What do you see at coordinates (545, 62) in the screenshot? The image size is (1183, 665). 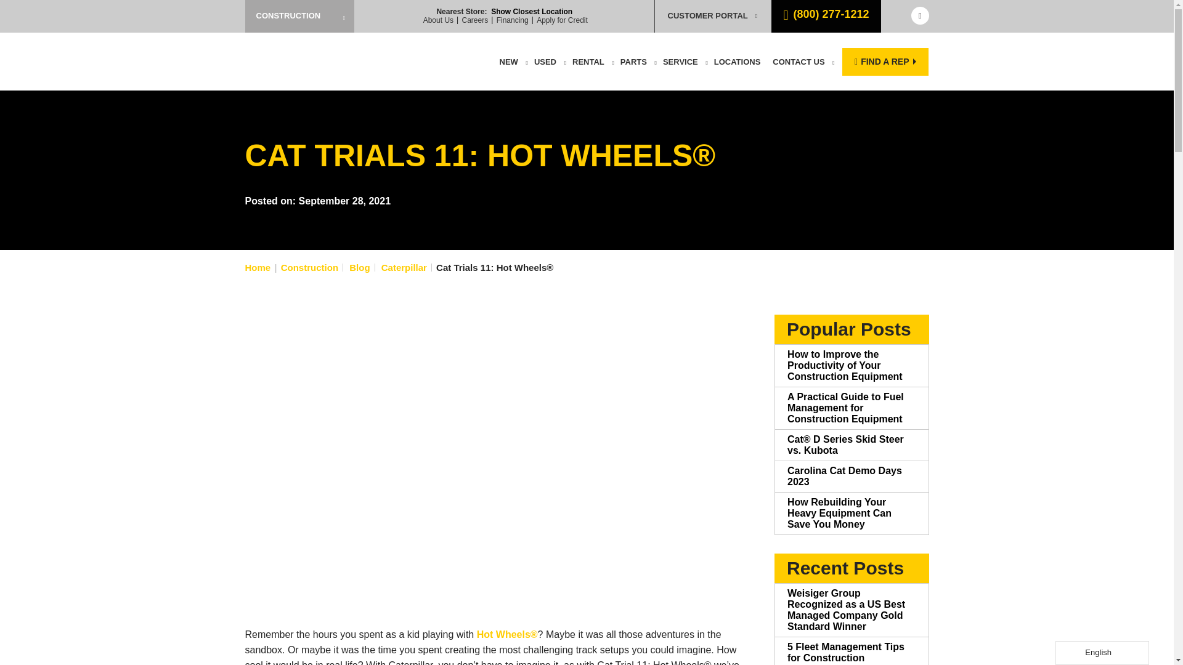 I see `USED` at bounding box center [545, 62].